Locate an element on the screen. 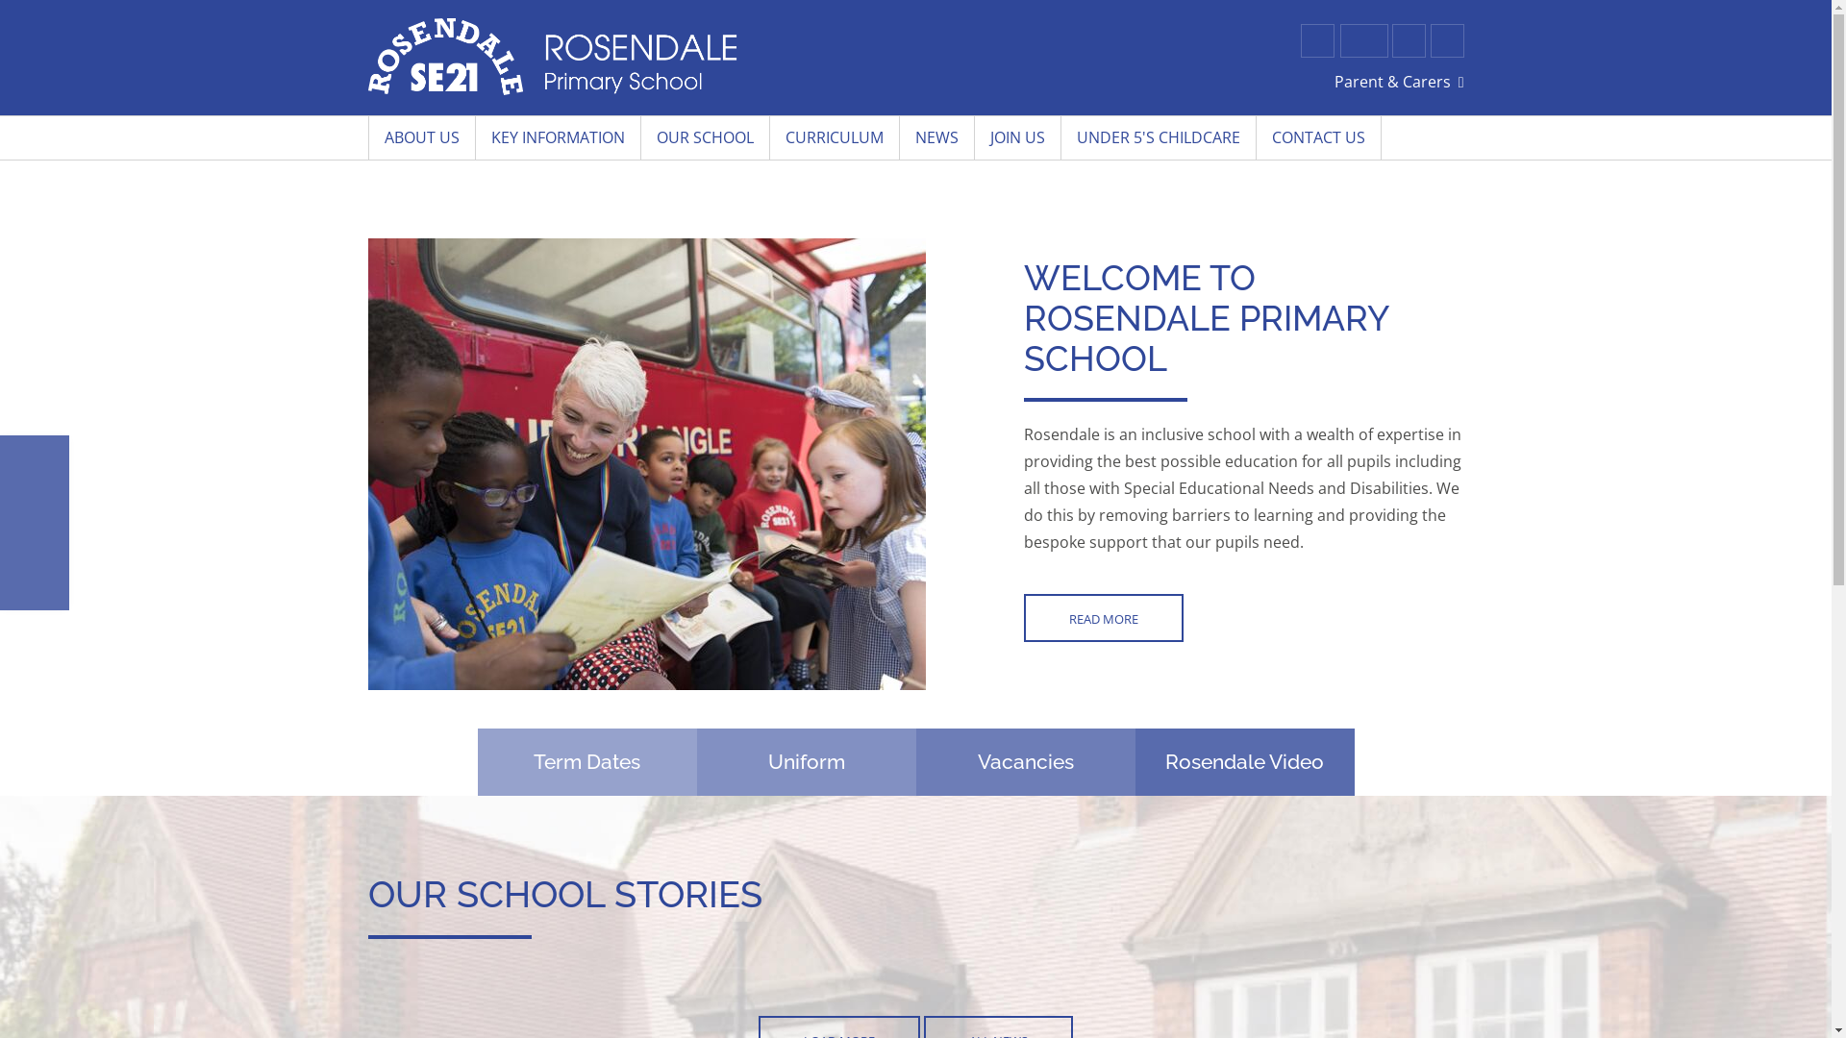  CONTACT US is located at coordinates (1318, 138).